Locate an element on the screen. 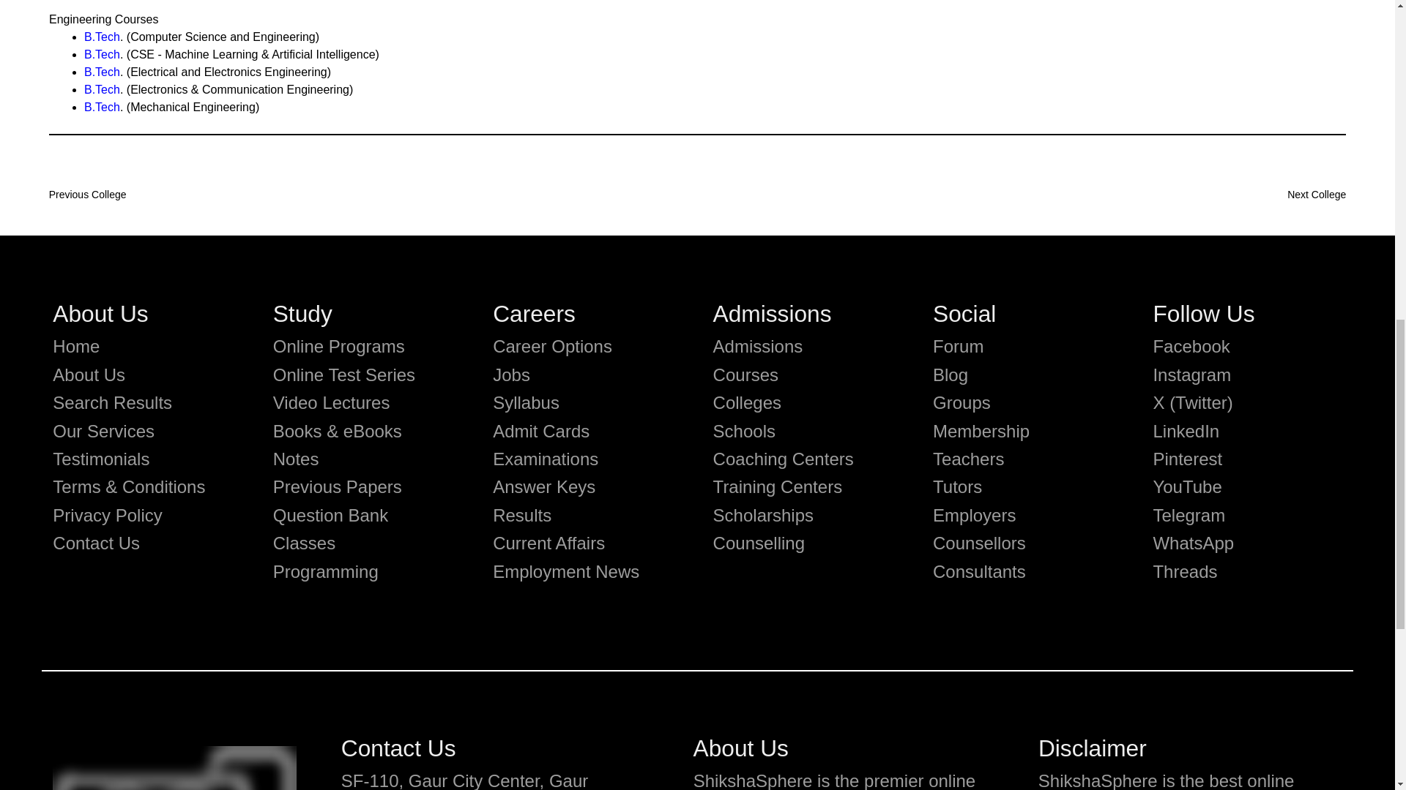  Next College is located at coordinates (1302, 195).